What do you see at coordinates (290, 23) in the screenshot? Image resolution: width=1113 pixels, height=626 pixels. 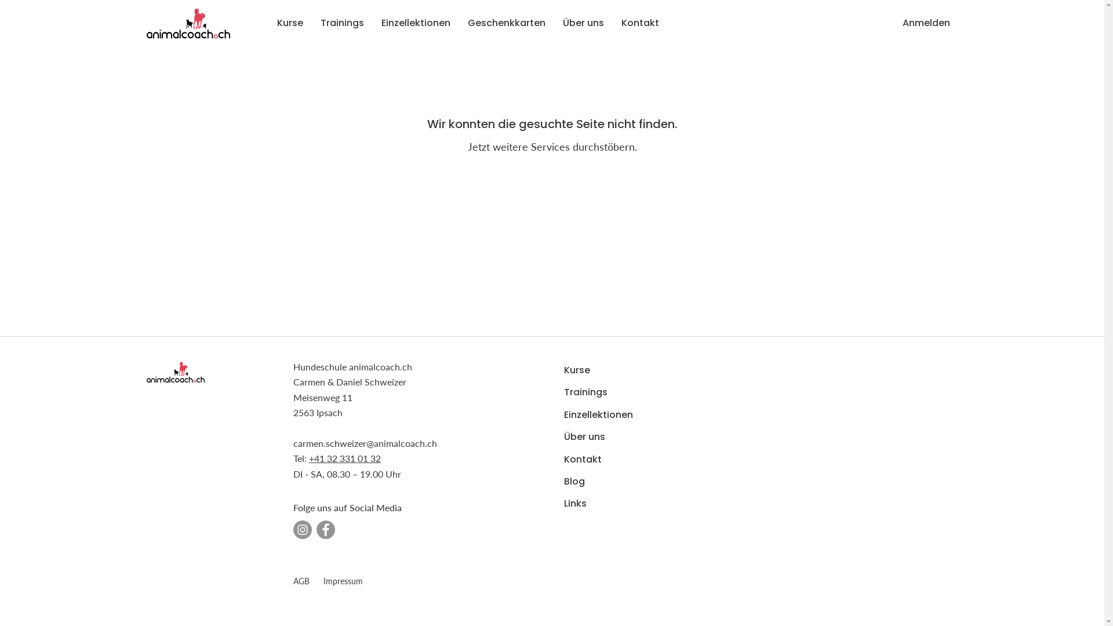 I see `Kurse` at bounding box center [290, 23].